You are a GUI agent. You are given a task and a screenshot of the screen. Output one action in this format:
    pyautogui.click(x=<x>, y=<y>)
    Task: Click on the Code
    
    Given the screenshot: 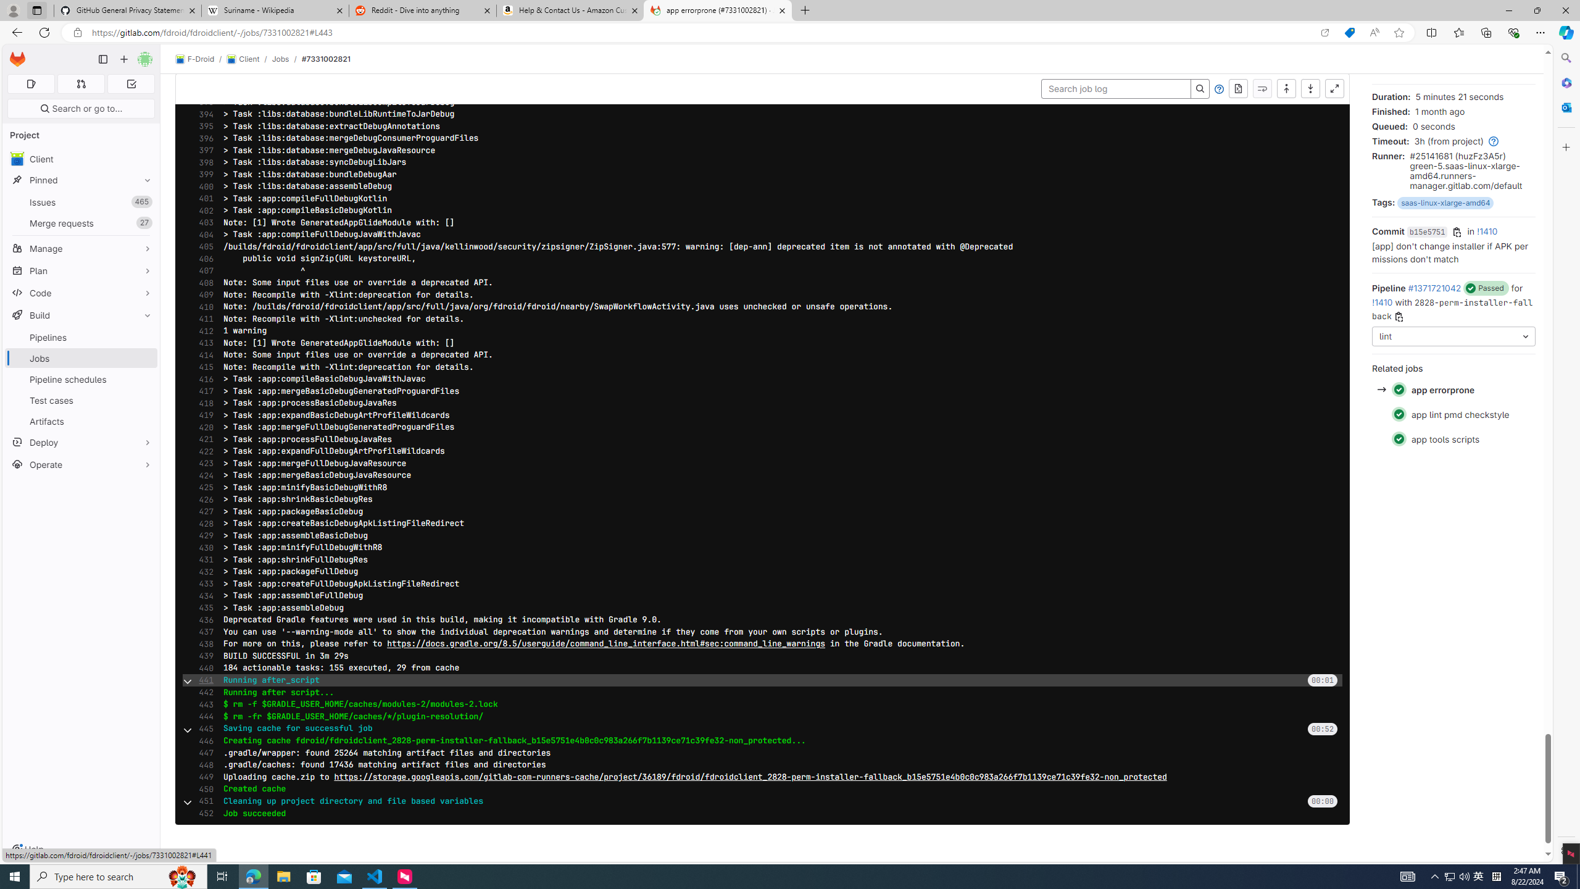 What is the action you would take?
    pyautogui.click(x=81, y=293)
    